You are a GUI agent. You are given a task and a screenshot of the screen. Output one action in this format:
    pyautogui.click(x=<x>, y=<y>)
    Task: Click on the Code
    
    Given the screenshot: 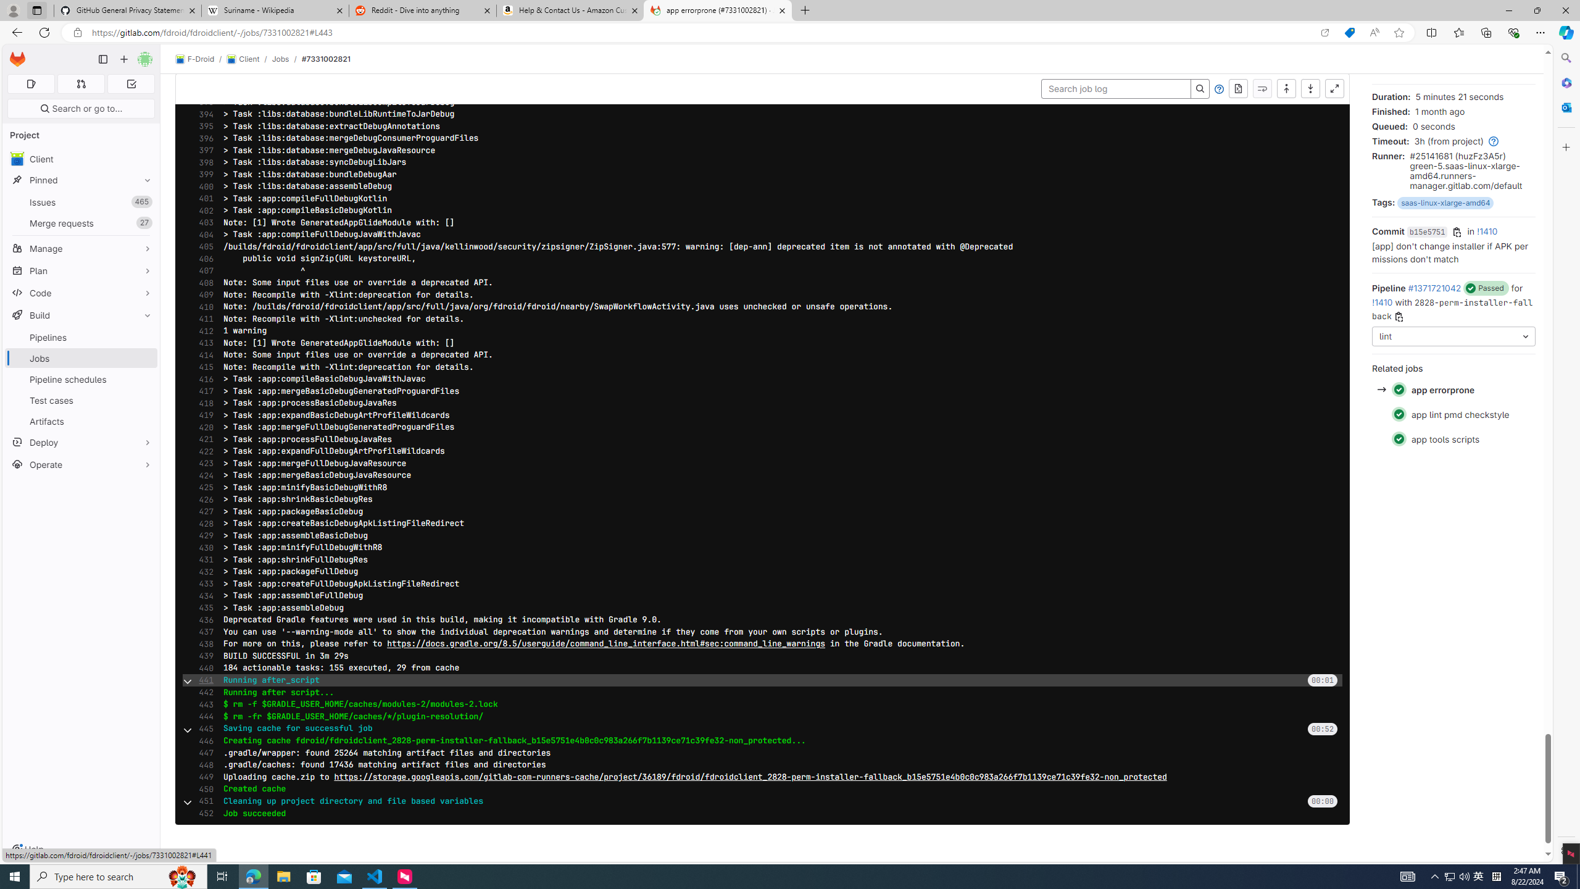 What is the action you would take?
    pyautogui.click(x=81, y=293)
    